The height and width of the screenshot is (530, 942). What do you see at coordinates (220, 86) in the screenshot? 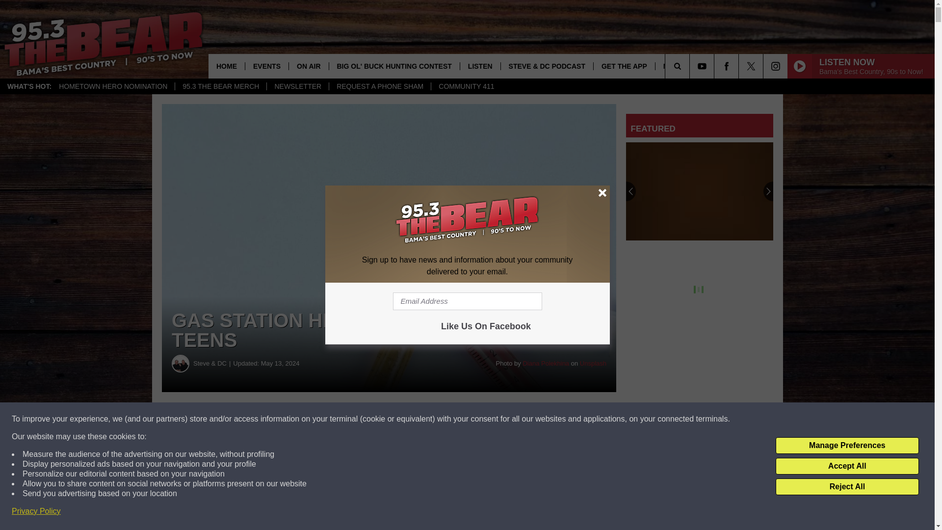
I see `95.3 THE BEAR MERCH` at bounding box center [220, 86].